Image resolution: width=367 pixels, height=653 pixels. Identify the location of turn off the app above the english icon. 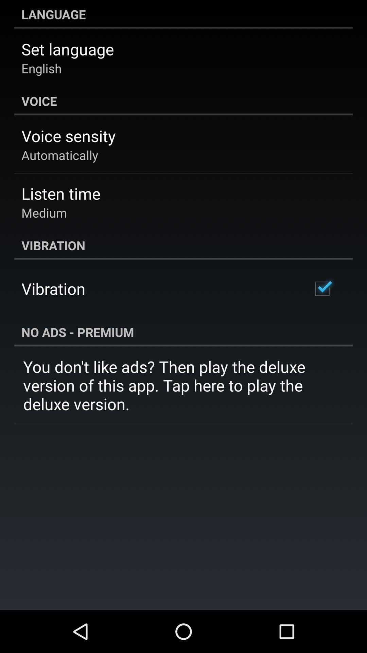
(68, 49).